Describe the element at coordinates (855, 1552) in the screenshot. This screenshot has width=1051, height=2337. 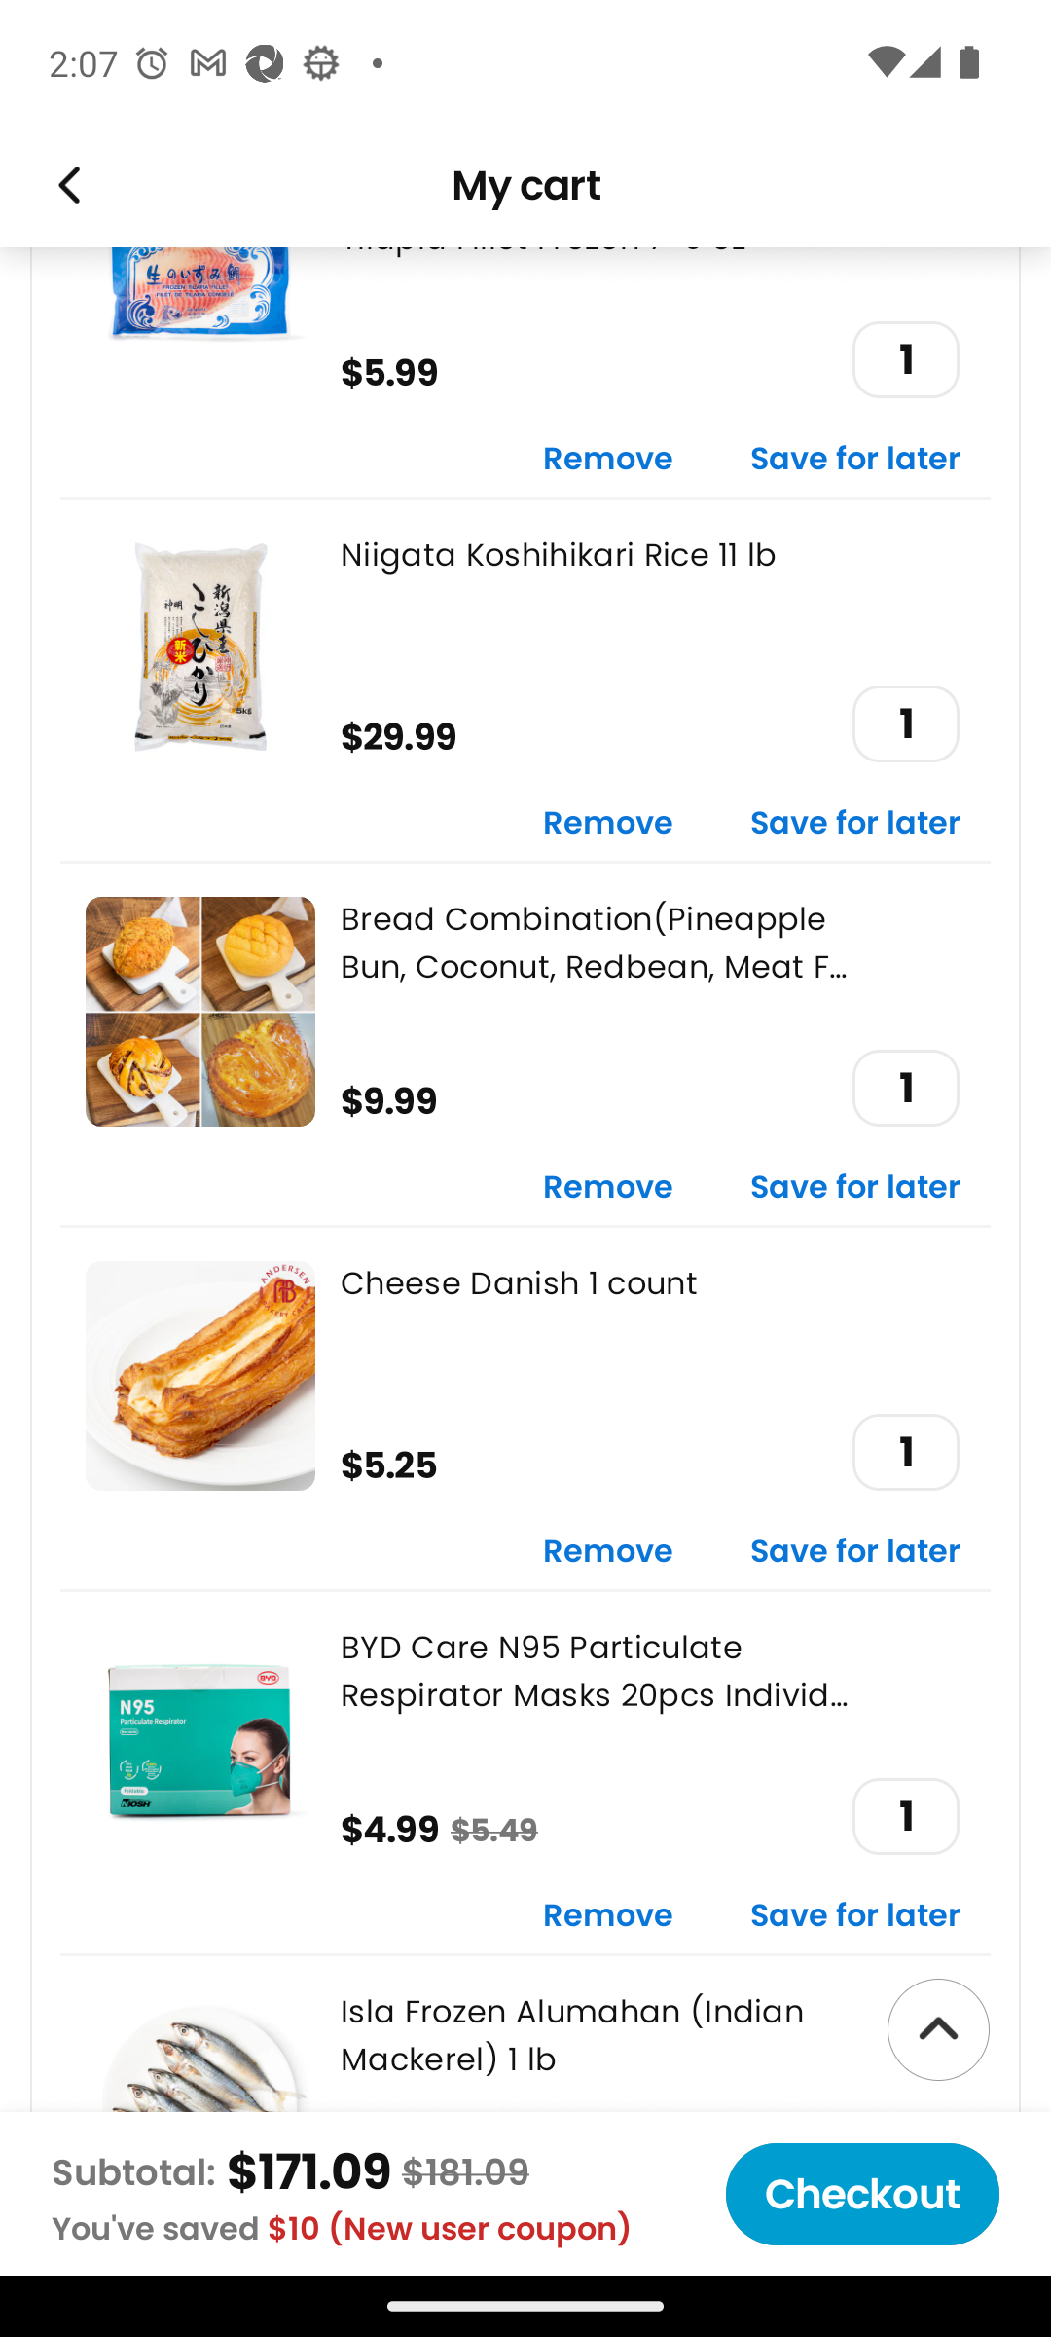
I see `Save for later` at that location.